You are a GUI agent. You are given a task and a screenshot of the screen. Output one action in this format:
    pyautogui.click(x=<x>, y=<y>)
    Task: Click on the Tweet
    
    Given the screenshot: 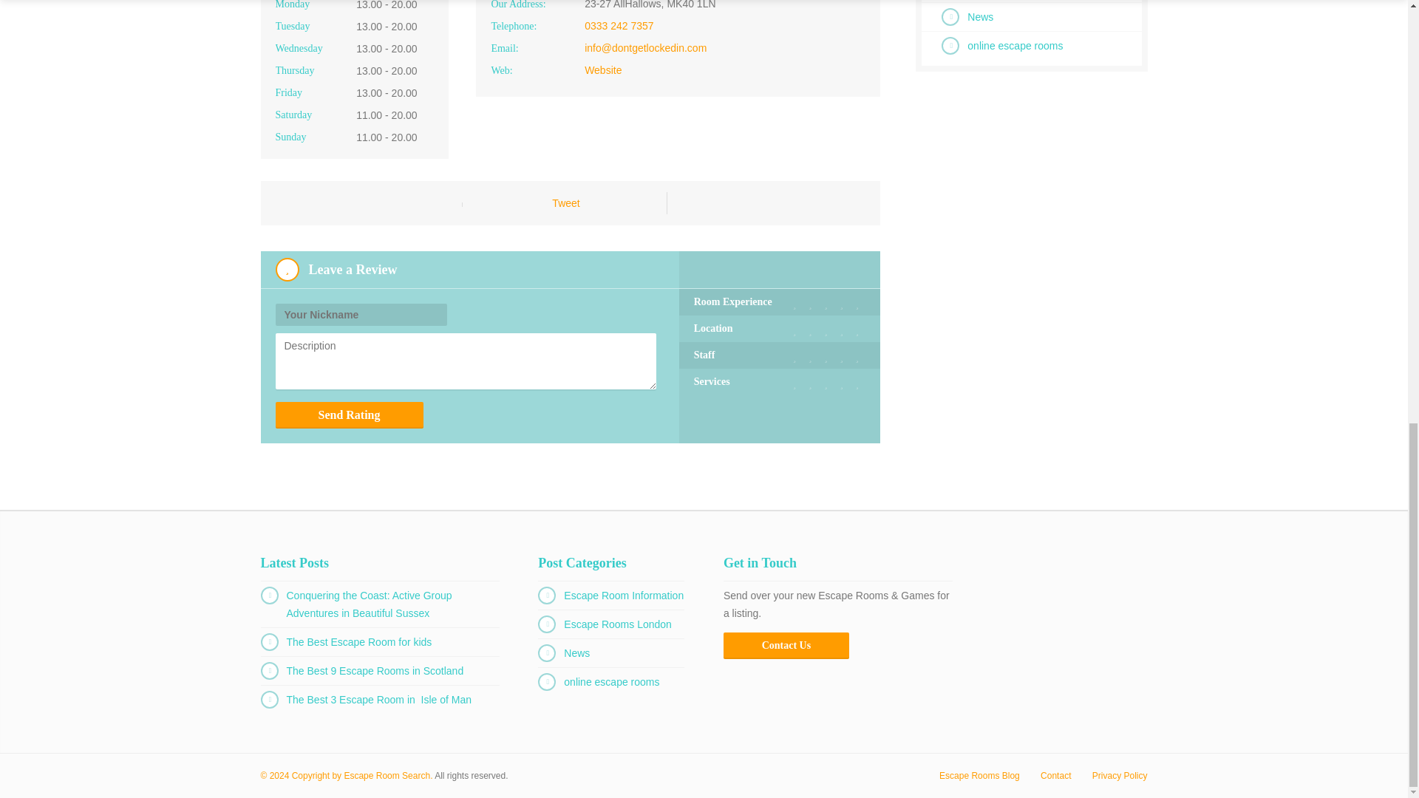 What is the action you would take?
    pyautogui.click(x=565, y=202)
    